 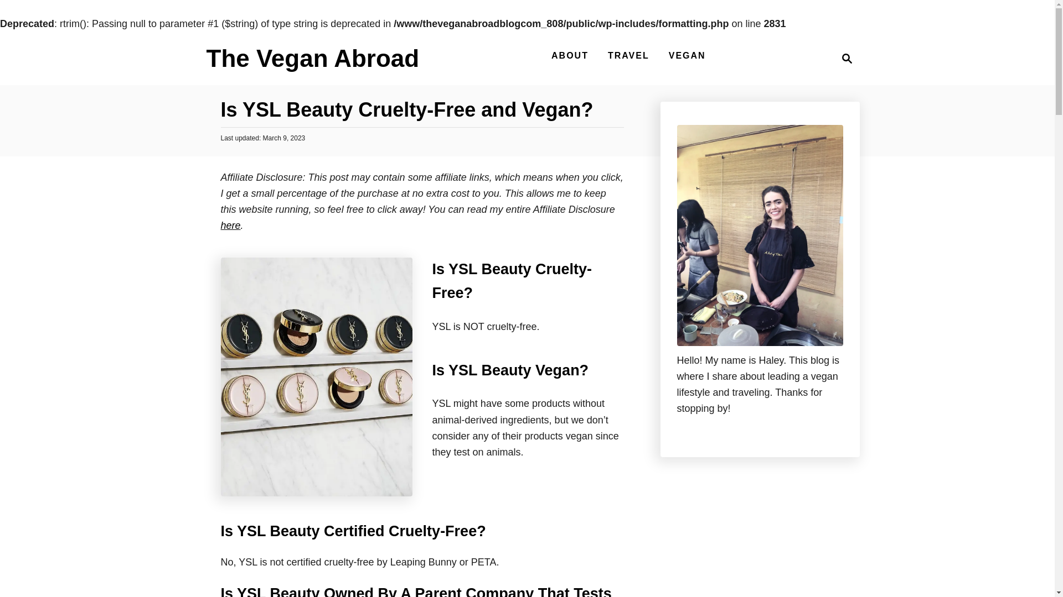 I want to click on The Vegan Abroad, so click(x=687, y=55).